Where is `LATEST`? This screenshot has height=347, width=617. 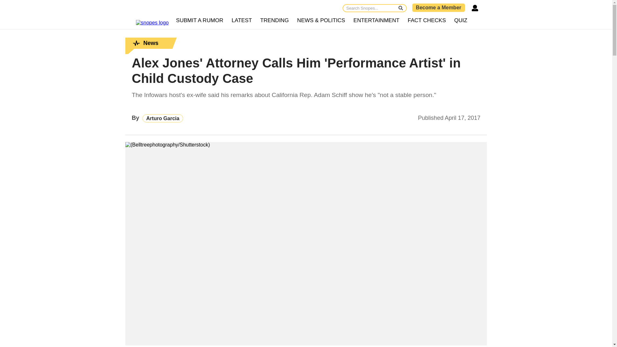
LATEST is located at coordinates (242, 21).